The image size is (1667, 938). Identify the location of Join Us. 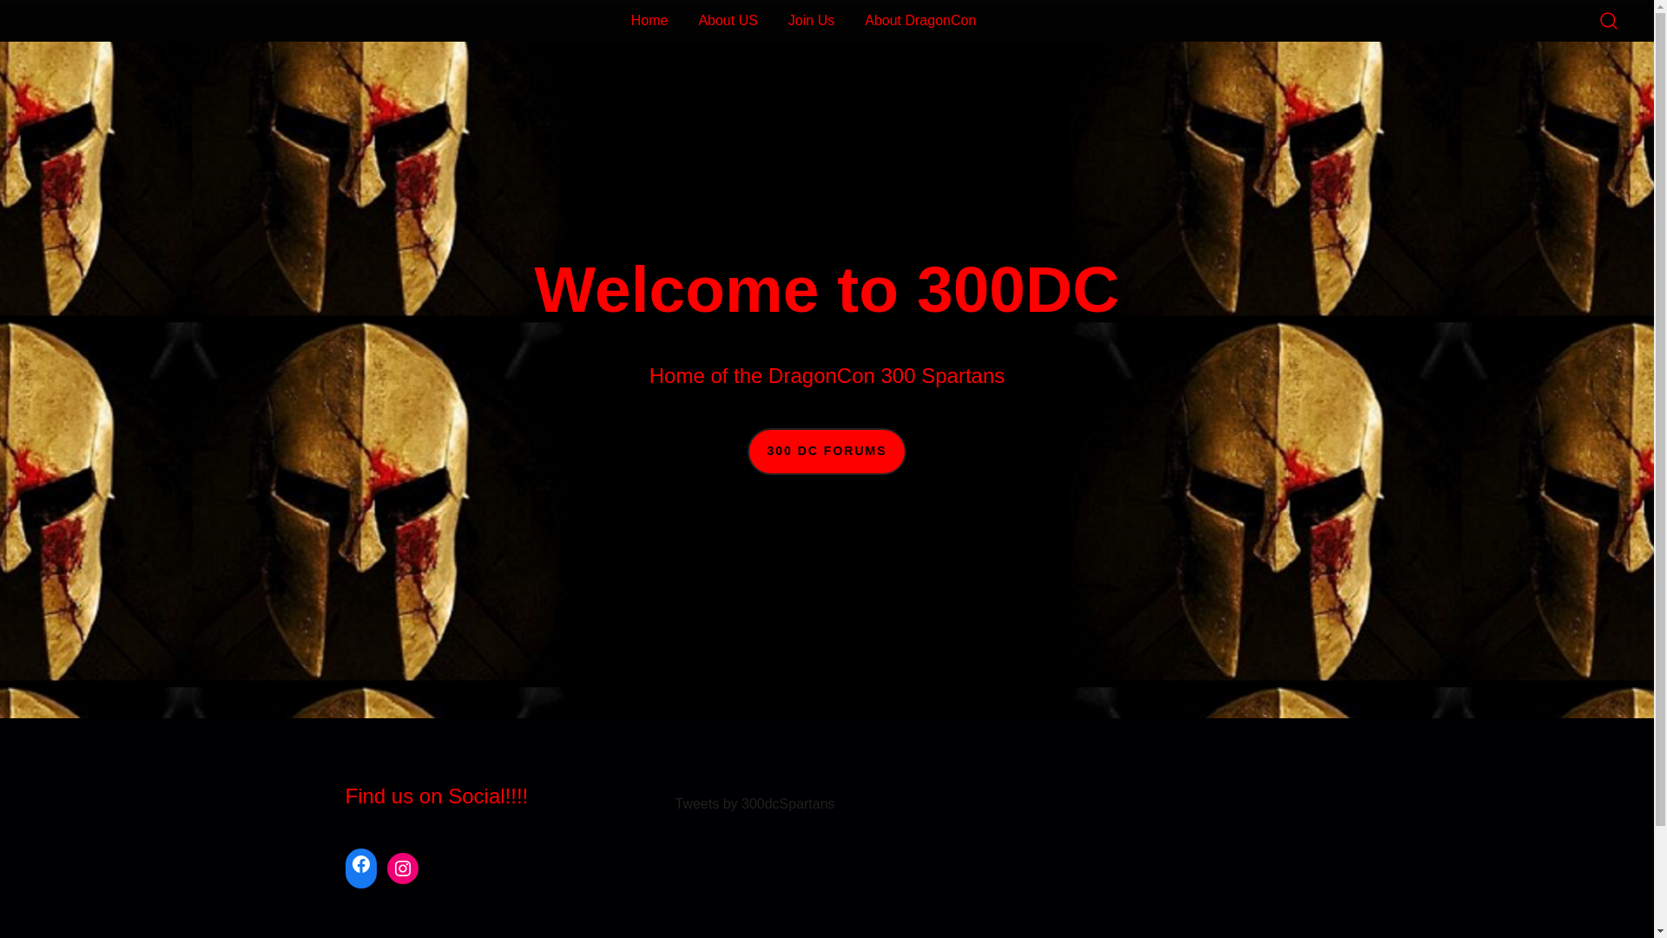
(811, 21).